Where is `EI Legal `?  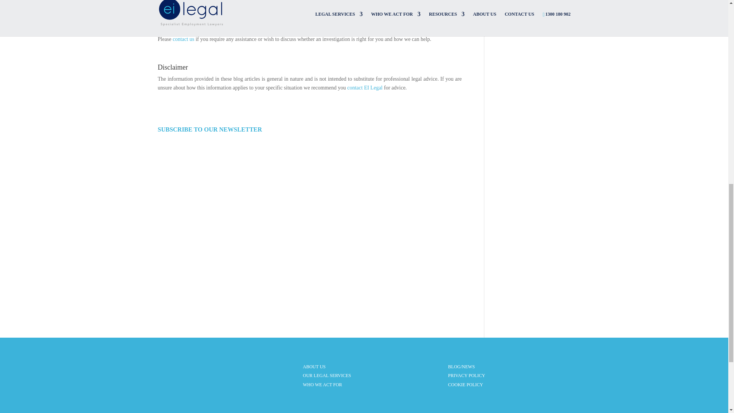
EI Legal  is located at coordinates (167, 30).